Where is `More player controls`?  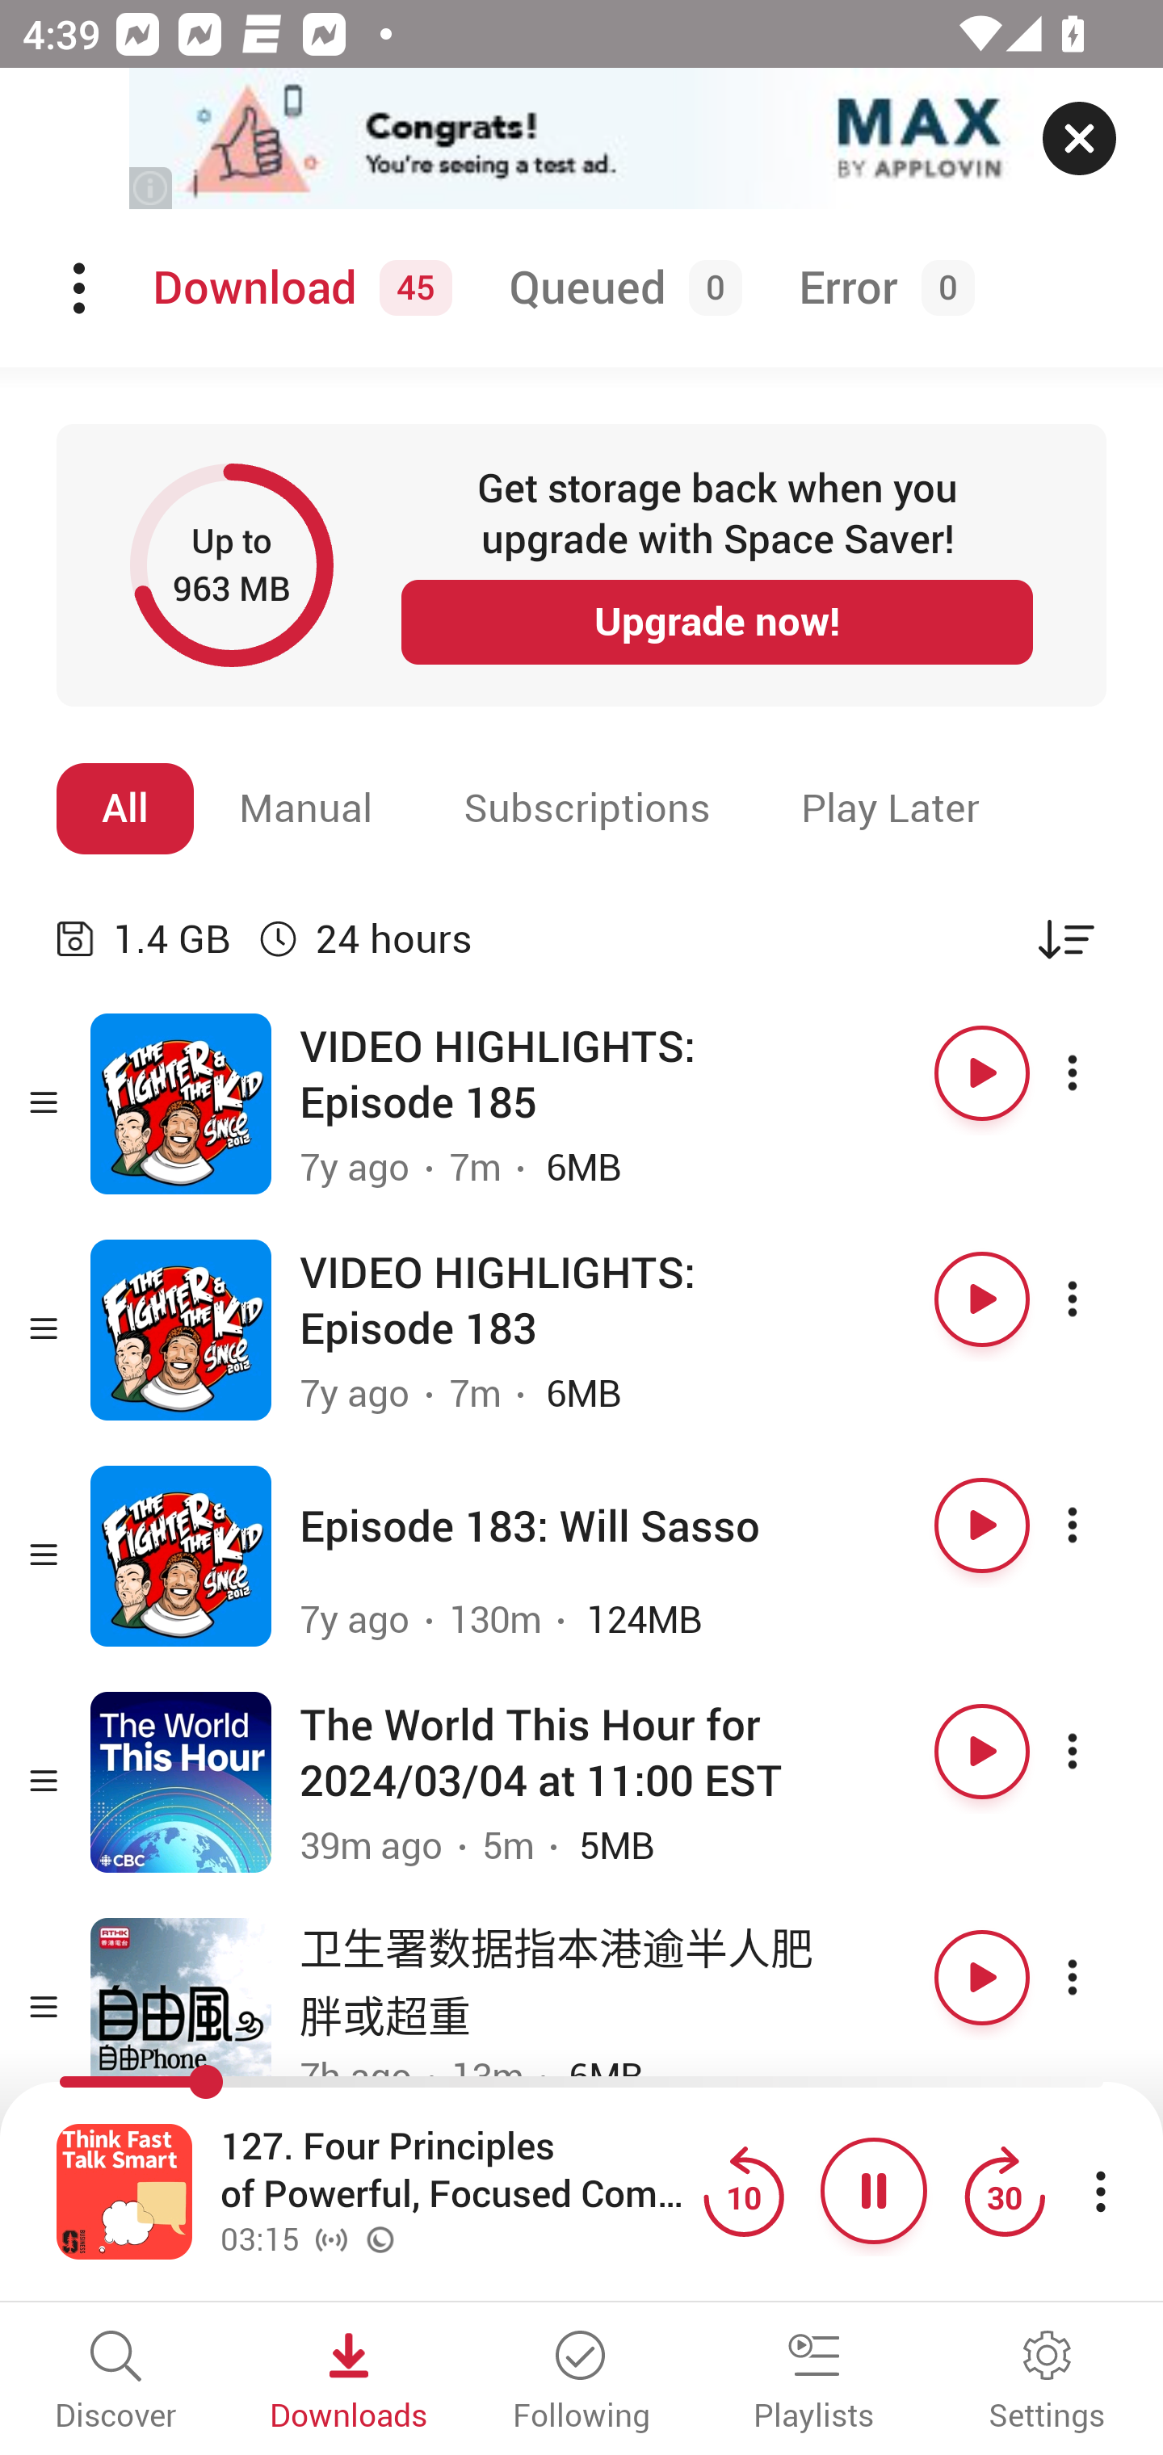
More player controls is located at coordinates (1100, 2190).